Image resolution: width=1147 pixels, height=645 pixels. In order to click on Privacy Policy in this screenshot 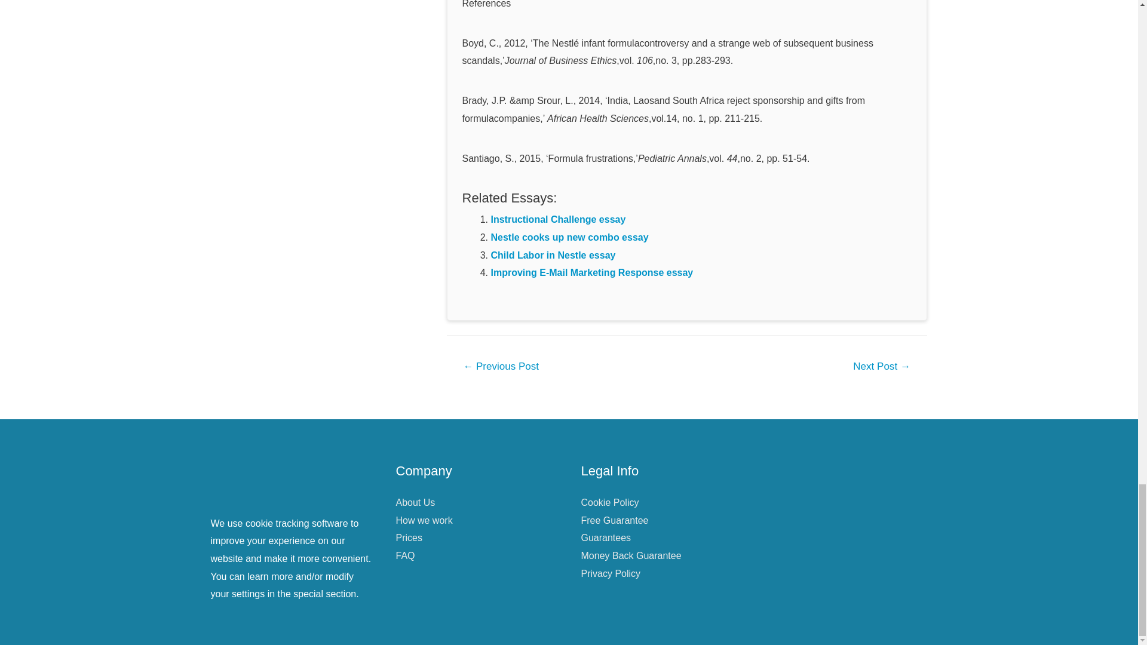, I will do `click(610, 573)`.